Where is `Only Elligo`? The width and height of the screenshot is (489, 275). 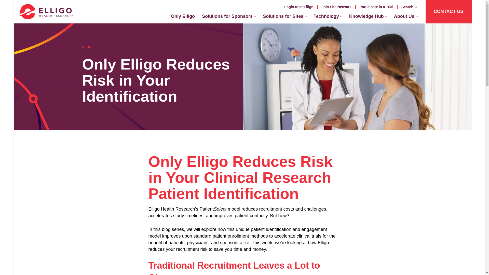 Only Elligo is located at coordinates (183, 17).